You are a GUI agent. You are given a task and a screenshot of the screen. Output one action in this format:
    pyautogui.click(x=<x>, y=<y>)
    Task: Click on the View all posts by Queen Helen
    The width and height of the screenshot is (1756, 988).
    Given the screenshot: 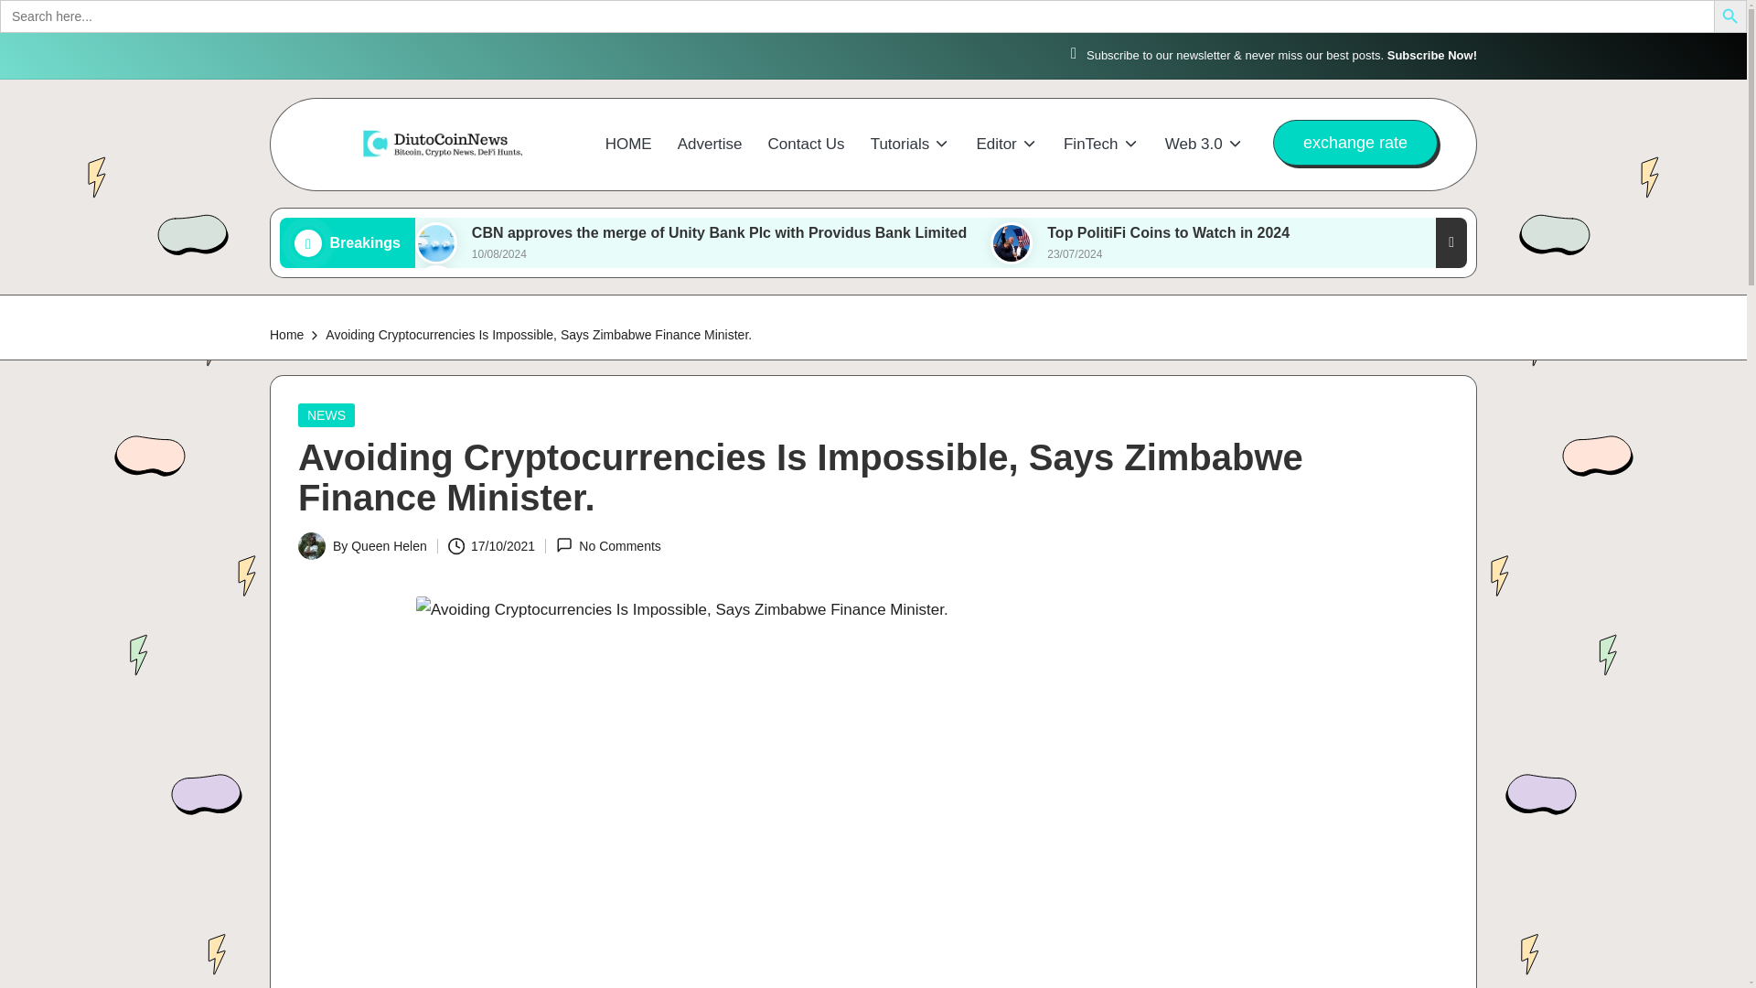 What is the action you would take?
    pyautogui.click(x=389, y=545)
    